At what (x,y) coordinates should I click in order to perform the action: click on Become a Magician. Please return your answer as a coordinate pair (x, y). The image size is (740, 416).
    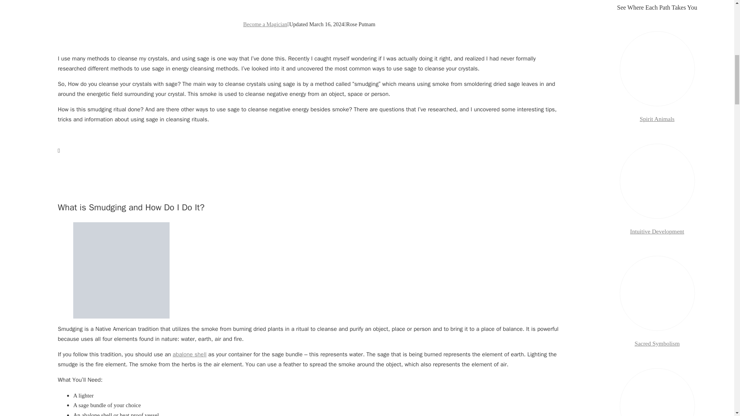
    Looking at the image, I should click on (265, 24).